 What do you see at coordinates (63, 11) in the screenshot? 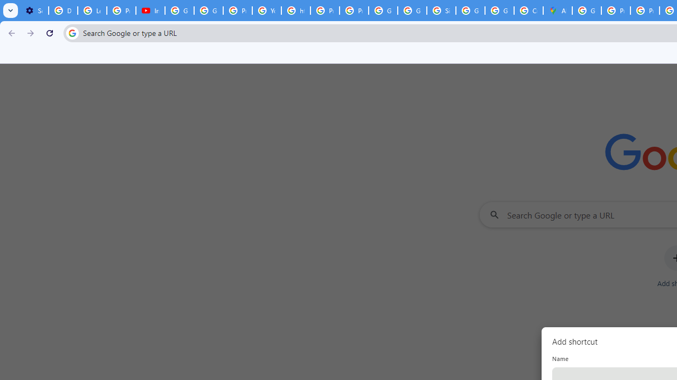
I see `Delete photos & videos - Computer - Google Photos Help` at bounding box center [63, 11].